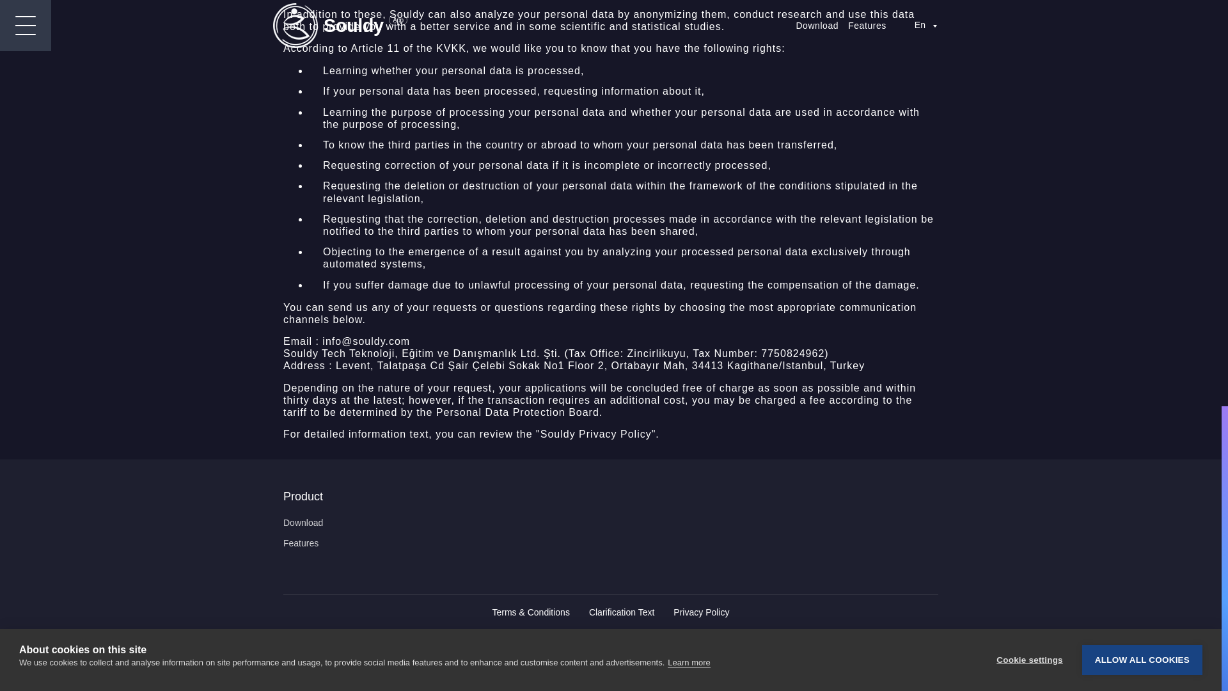  What do you see at coordinates (701, 612) in the screenshot?
I see `Privacy Policy` at bounding box center [701, 612].